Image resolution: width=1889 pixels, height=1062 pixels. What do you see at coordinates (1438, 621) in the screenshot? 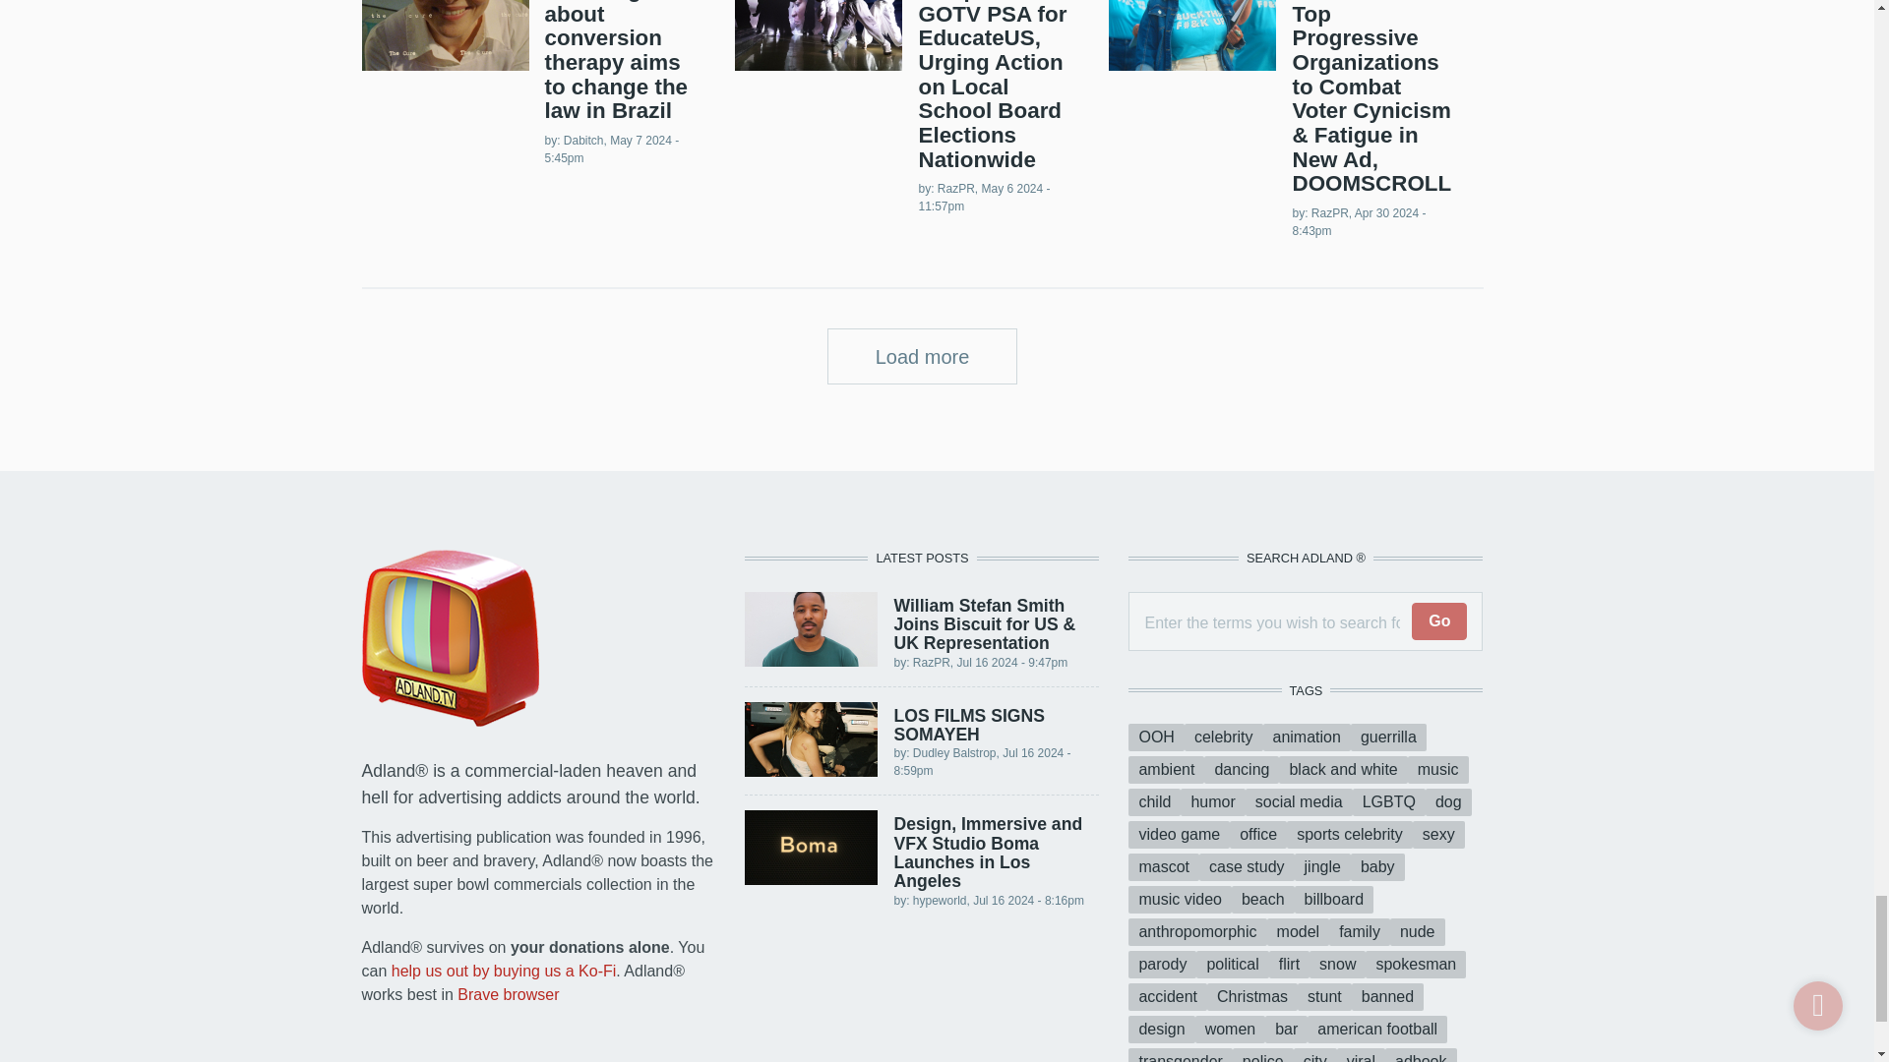
I see ` Go` at bounding box center [1438, 621].